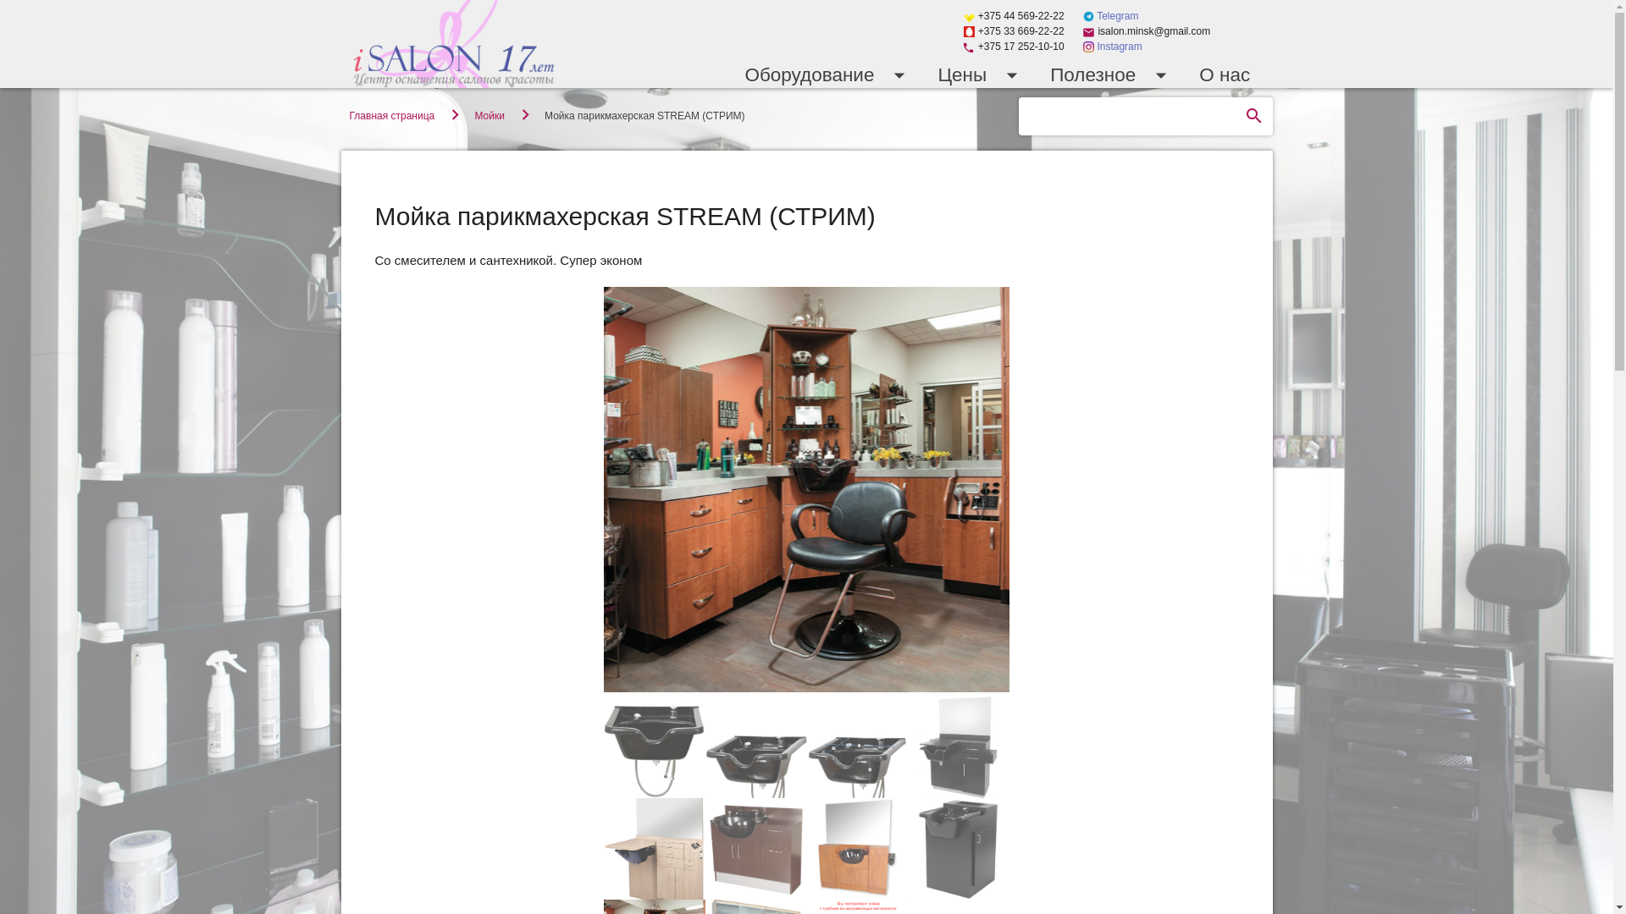 The height and width of the screenshot is (914, 1626). What do you see at coordinates (1113, 47) in the screenshot?
I see `Instagram` at bounding box center [1113, 47].